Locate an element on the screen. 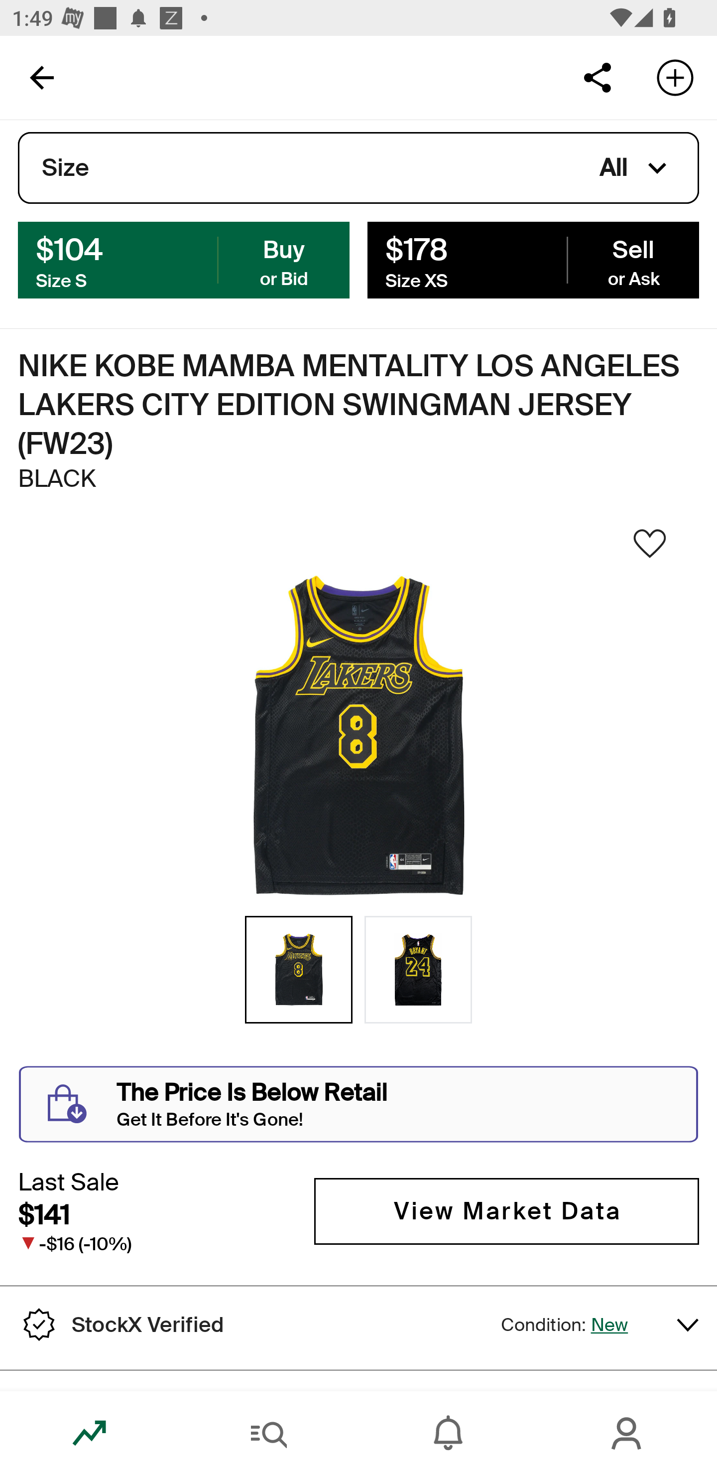 The height and width of the screenshot is (1475, 717). Add is located at coordinates (675, 77).